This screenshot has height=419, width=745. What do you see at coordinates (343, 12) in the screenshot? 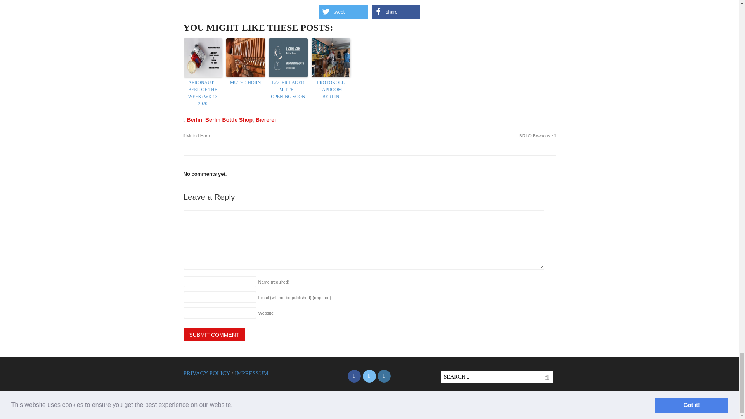
I see `Share on Twitter` at bounding box center [343, 12].